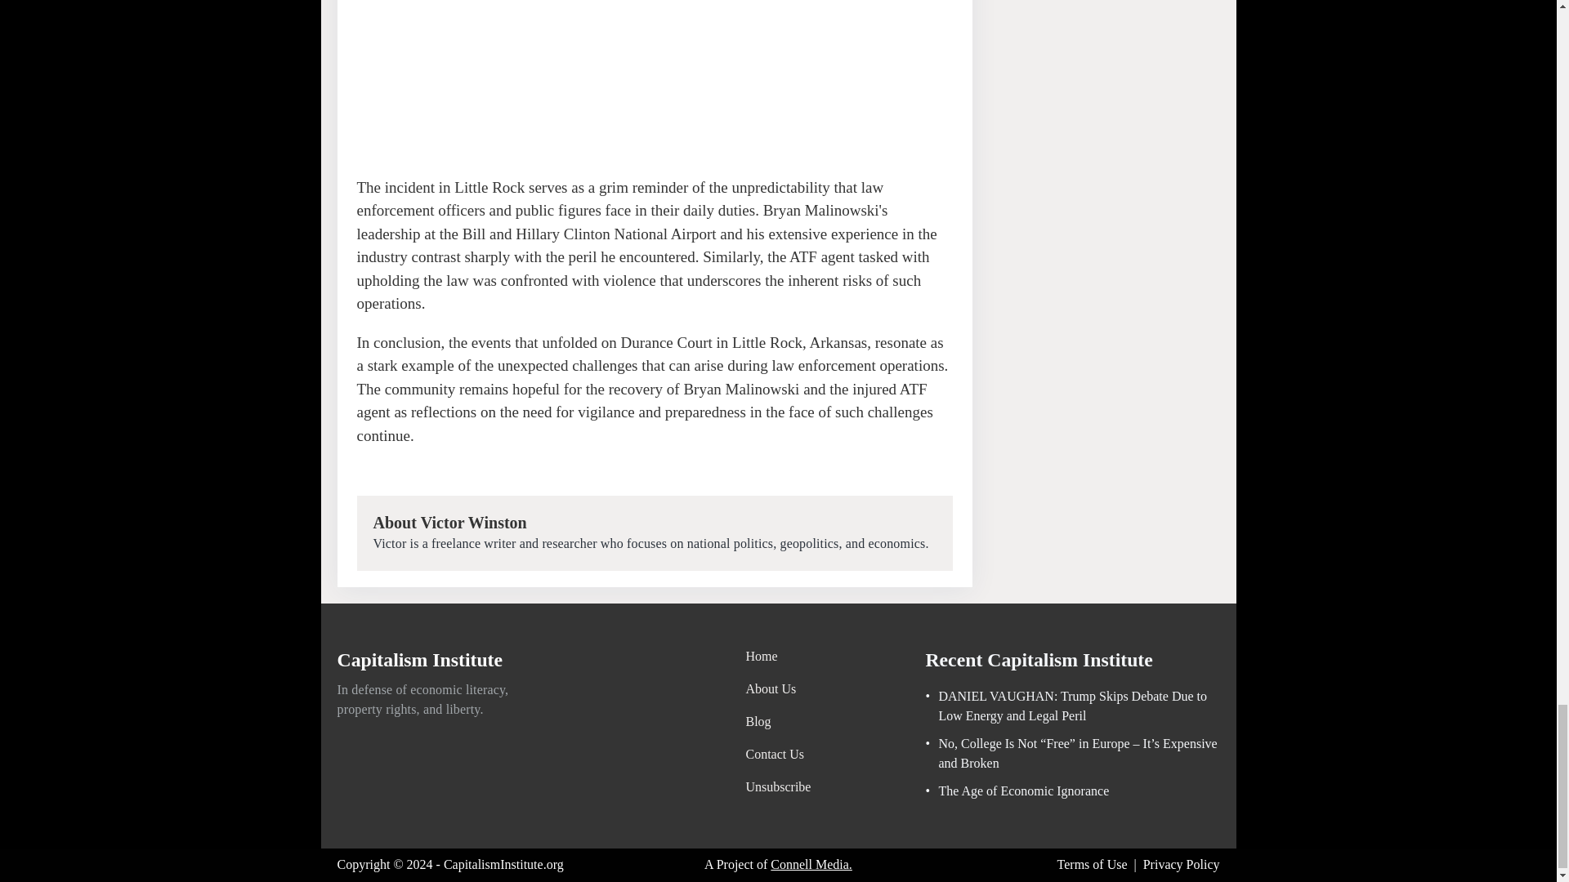  Describe the element at coordinates (778, 689) in the screenshot. I see `About Us` at that location.